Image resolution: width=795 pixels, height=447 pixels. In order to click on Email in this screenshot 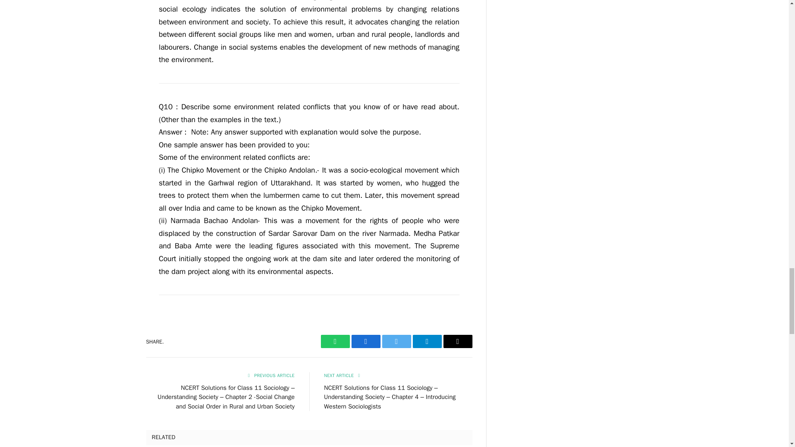, I will do `click(457, 341)`.